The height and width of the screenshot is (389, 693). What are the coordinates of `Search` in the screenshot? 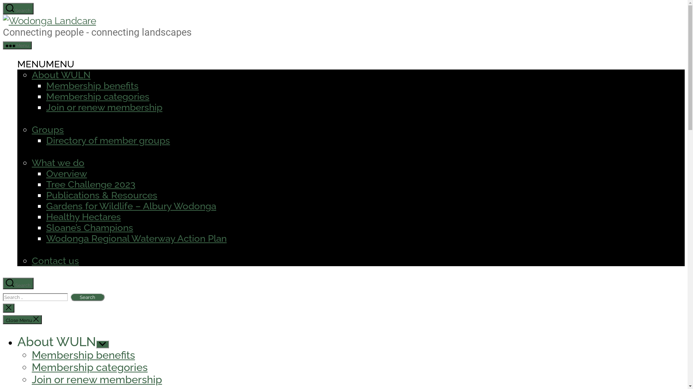 It's located at (18, 283).